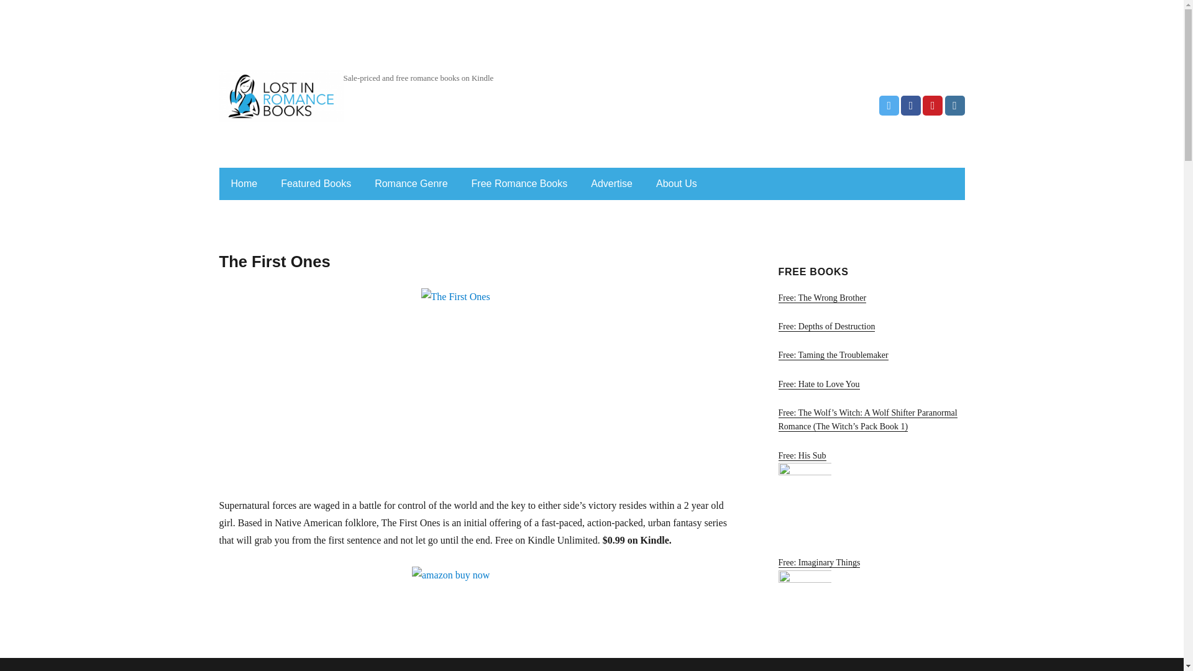  I want to click on Free: His Sub, so click(871, 496).